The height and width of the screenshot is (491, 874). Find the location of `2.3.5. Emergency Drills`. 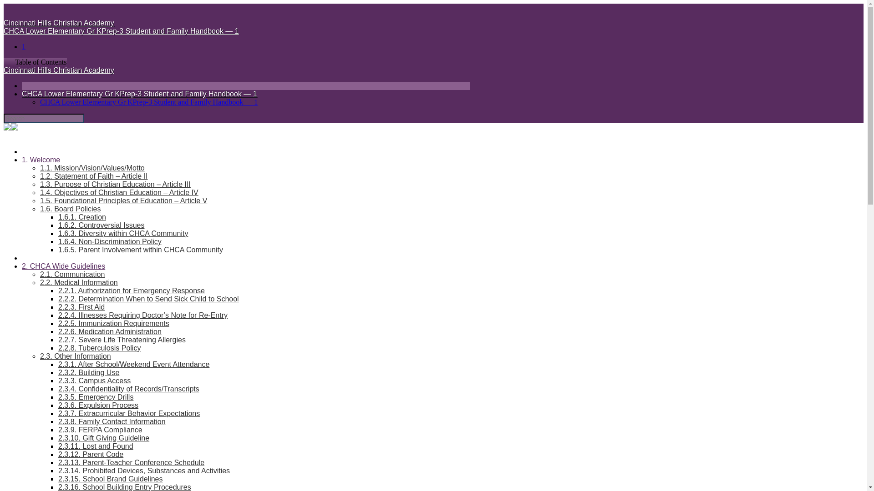

2.3.5. Emergency Drills is located at coordinates (96, 397).